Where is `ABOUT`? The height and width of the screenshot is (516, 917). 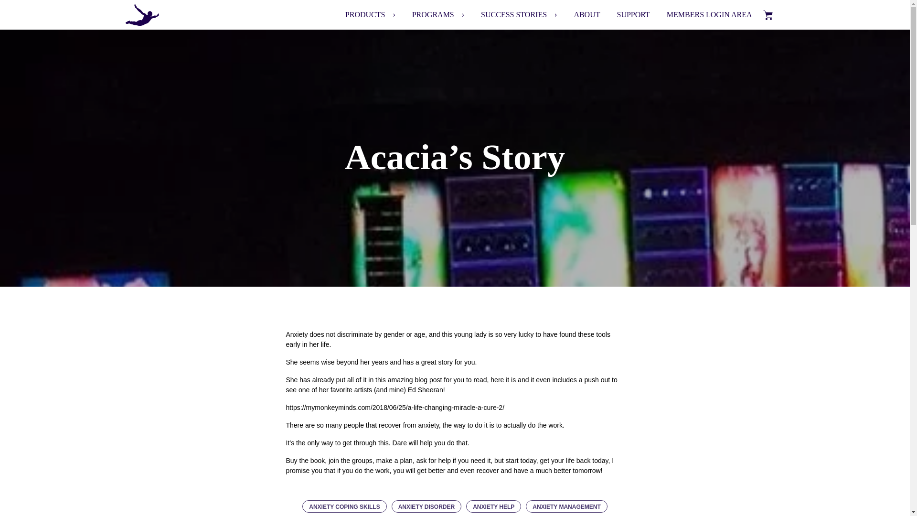 ABOUT is located at coordinates (578, 14).